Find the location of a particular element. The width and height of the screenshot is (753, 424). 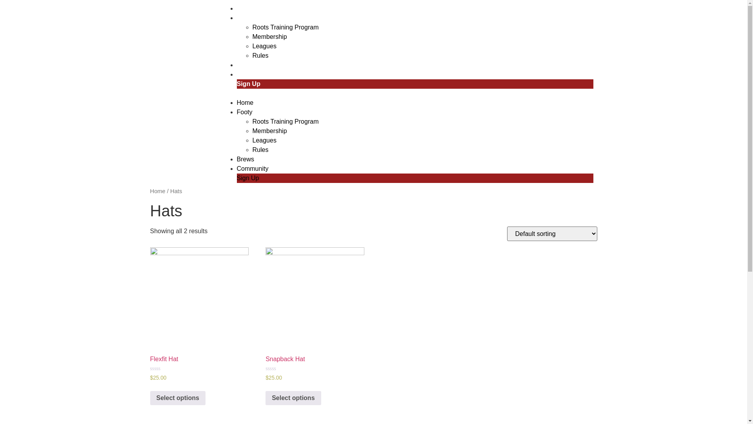

Roots Training Program is located at coordinates (286, 27).